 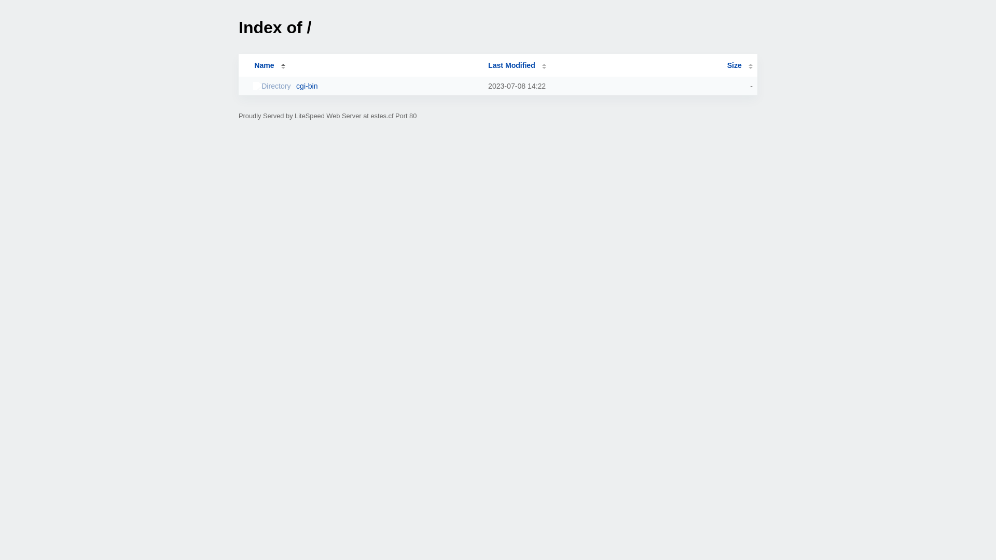 What do you see at coordinates (517, 65) in the screenshot?
I see `Last Modified` at bounding box center [517, 65].